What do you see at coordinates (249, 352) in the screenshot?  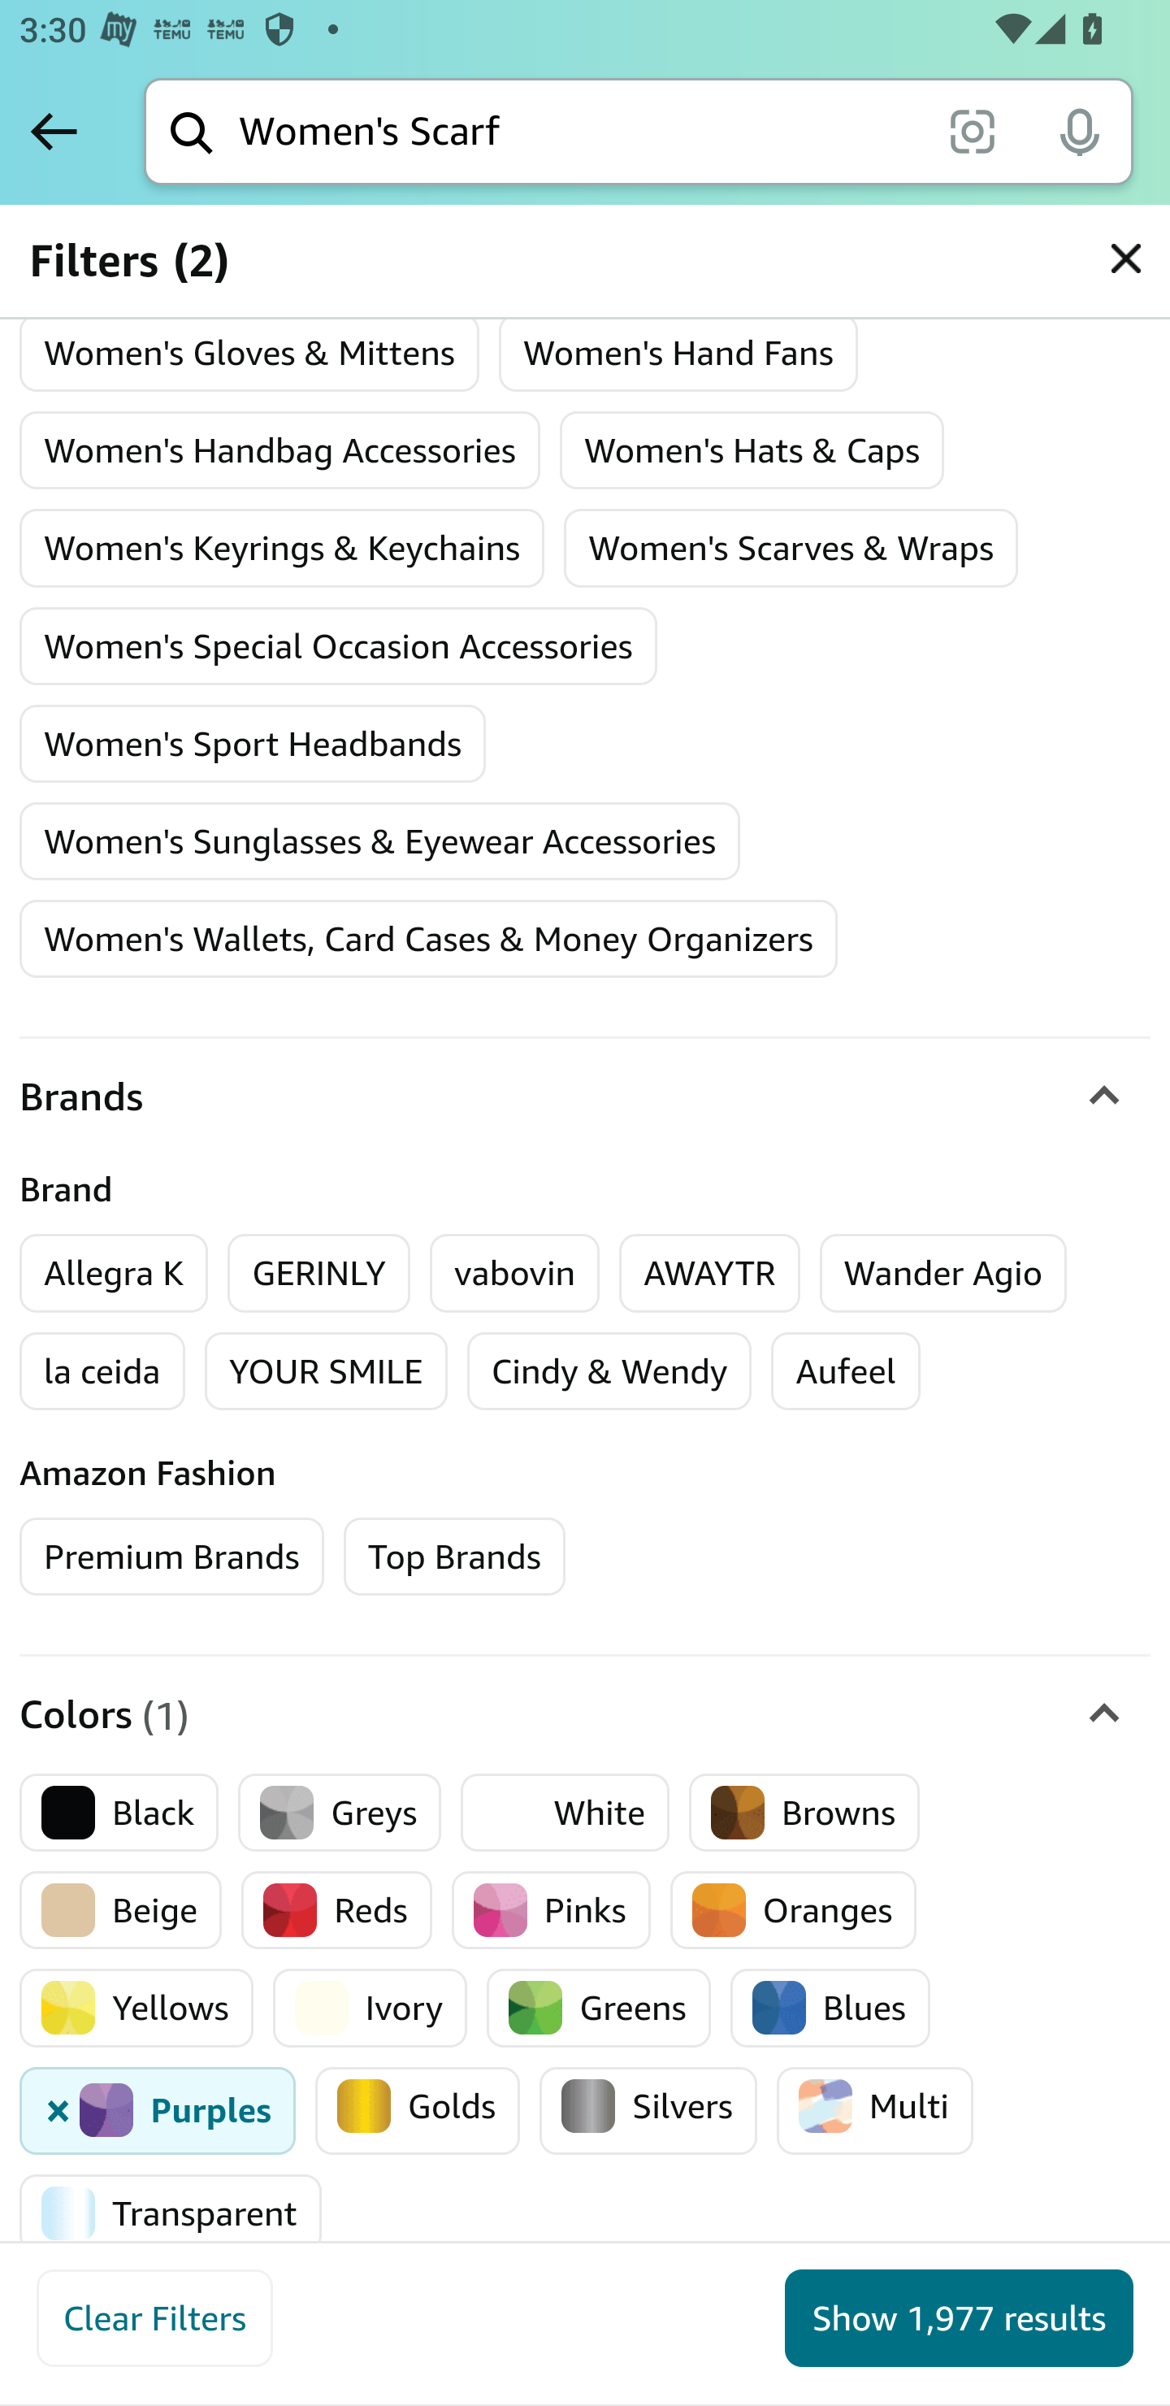 I see `Women's Gloves & Mittens` at bounding box center [249, 352].